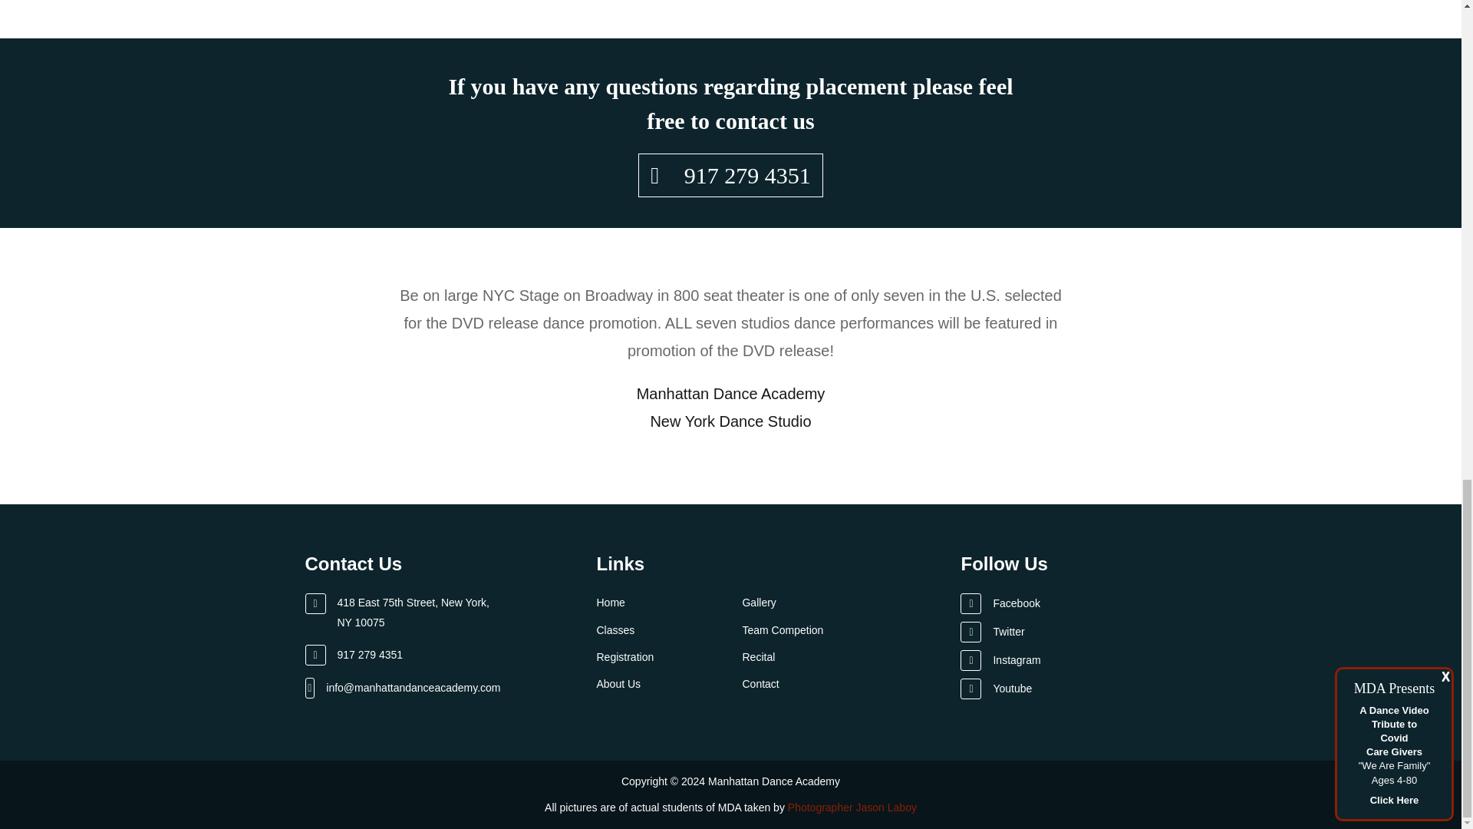  Describe the element at coordinates (615, 630) in the screenshot. I see `Classes` at that location.